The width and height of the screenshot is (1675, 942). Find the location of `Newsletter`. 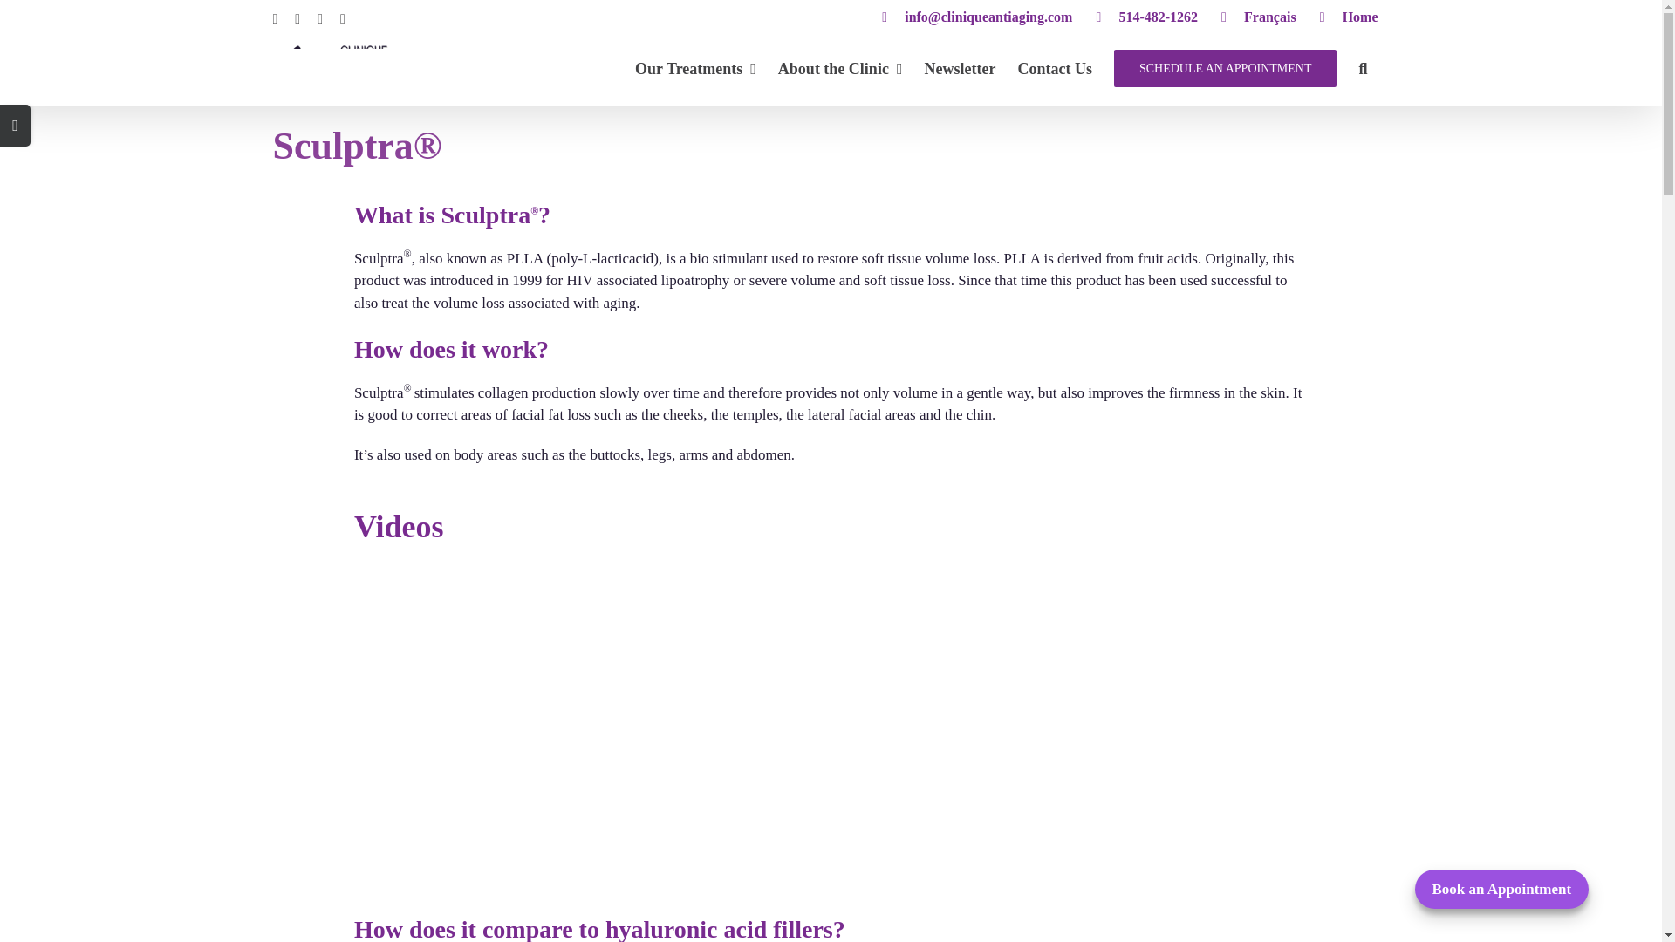

Newsletter is located at coordinates (960, 68).